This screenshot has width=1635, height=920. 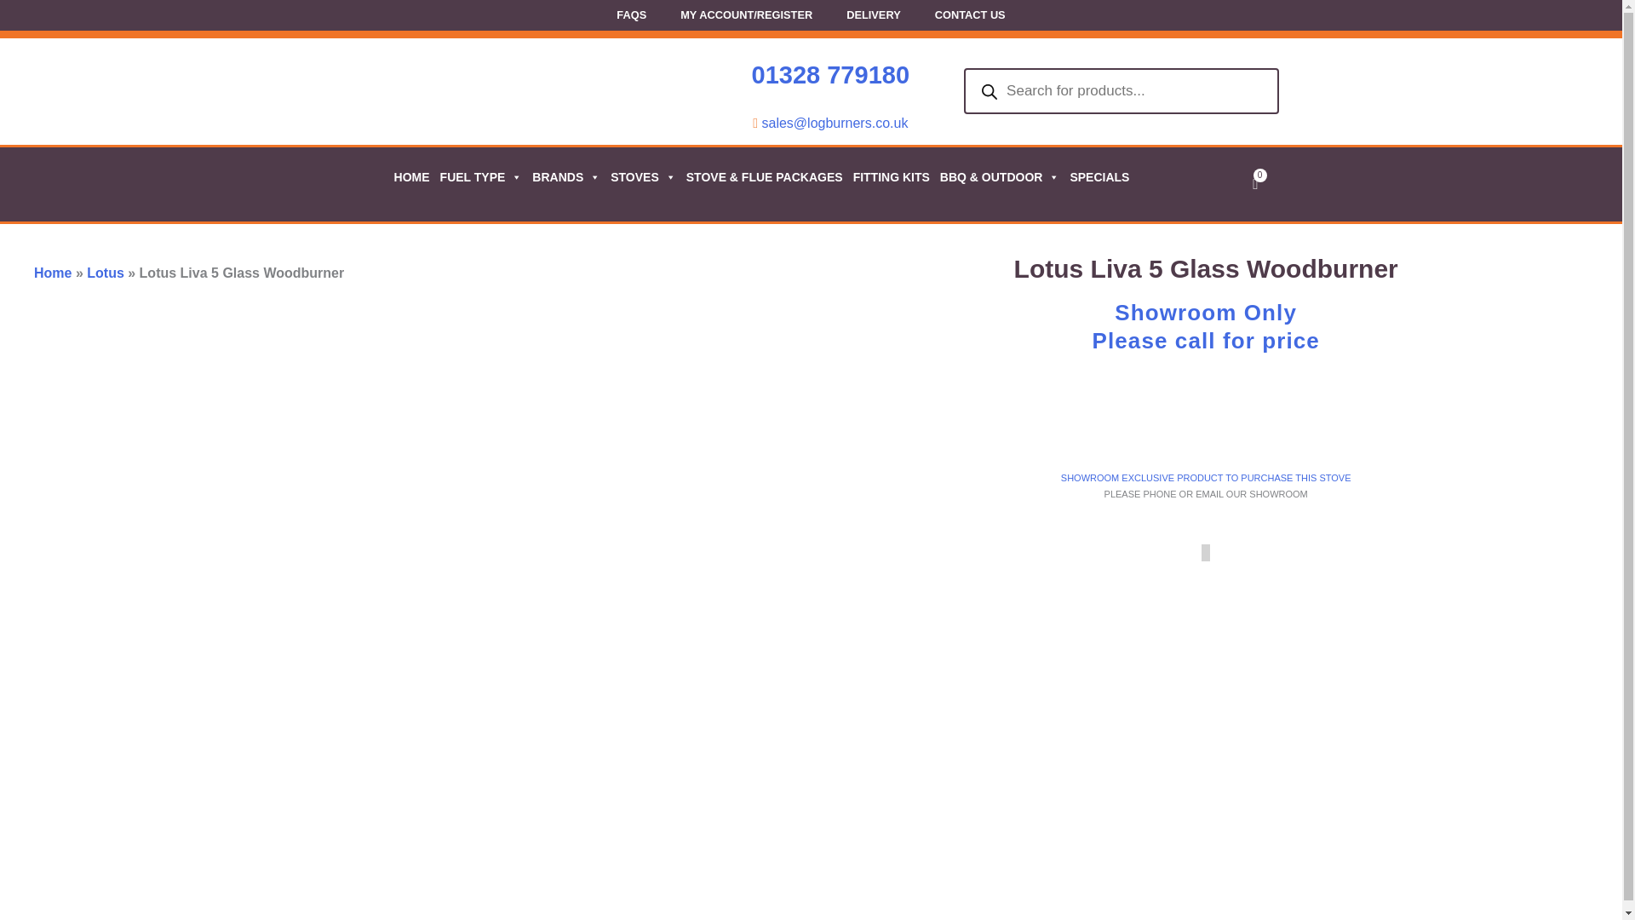 I want to click on HOME, so click(x=410, y=177).